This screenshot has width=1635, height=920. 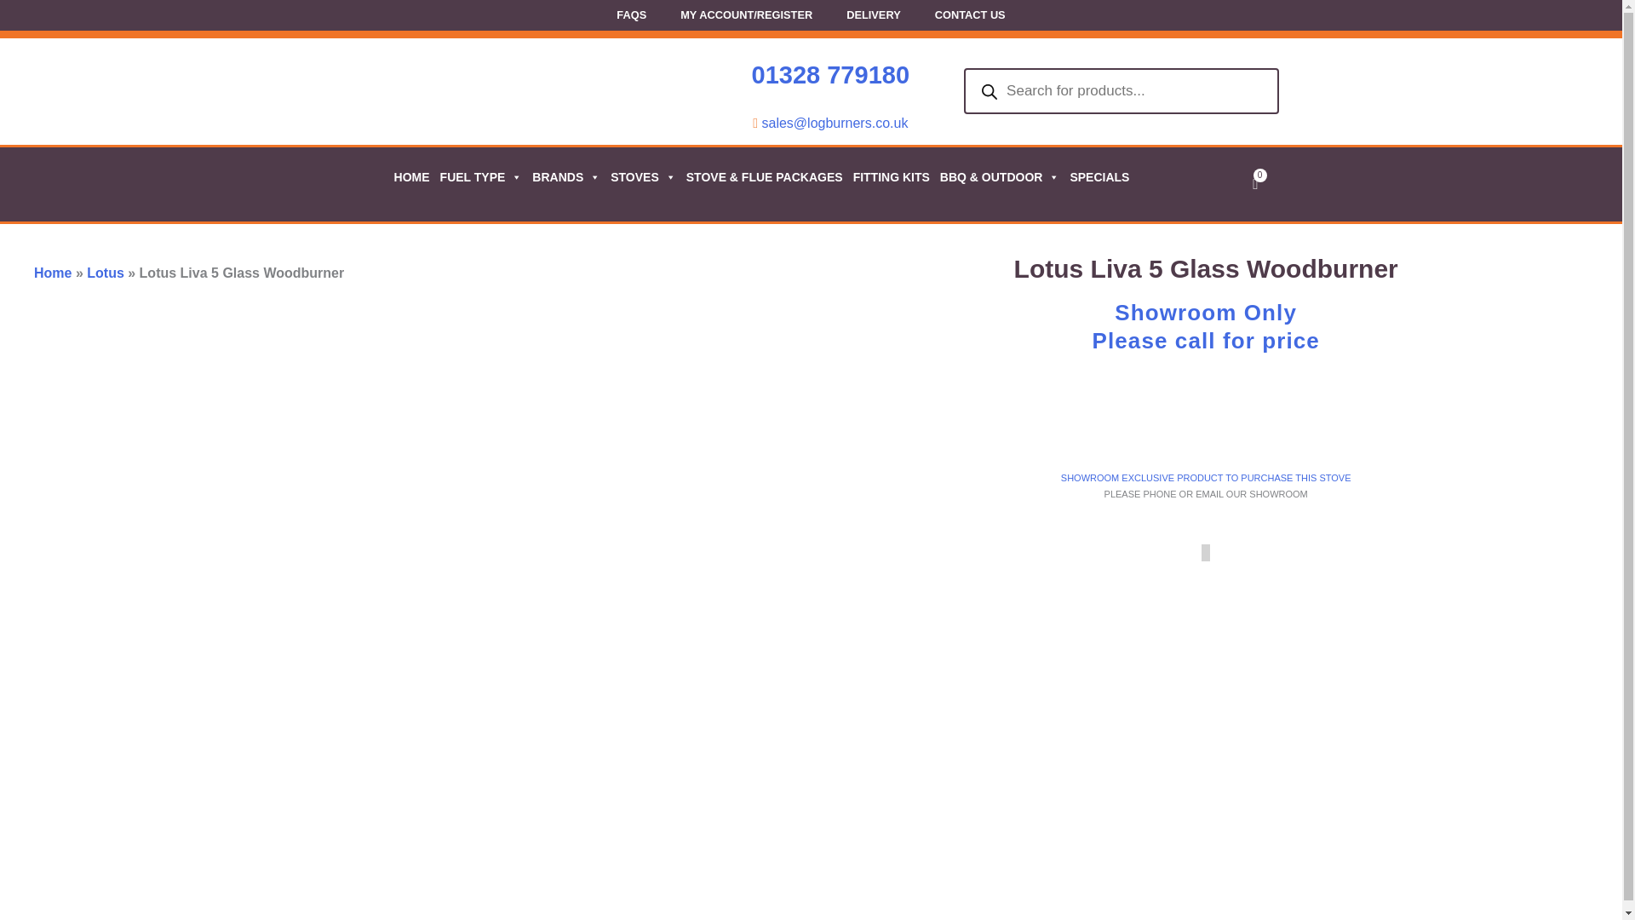 I want to click on HOME, so click(x=410, y=177).